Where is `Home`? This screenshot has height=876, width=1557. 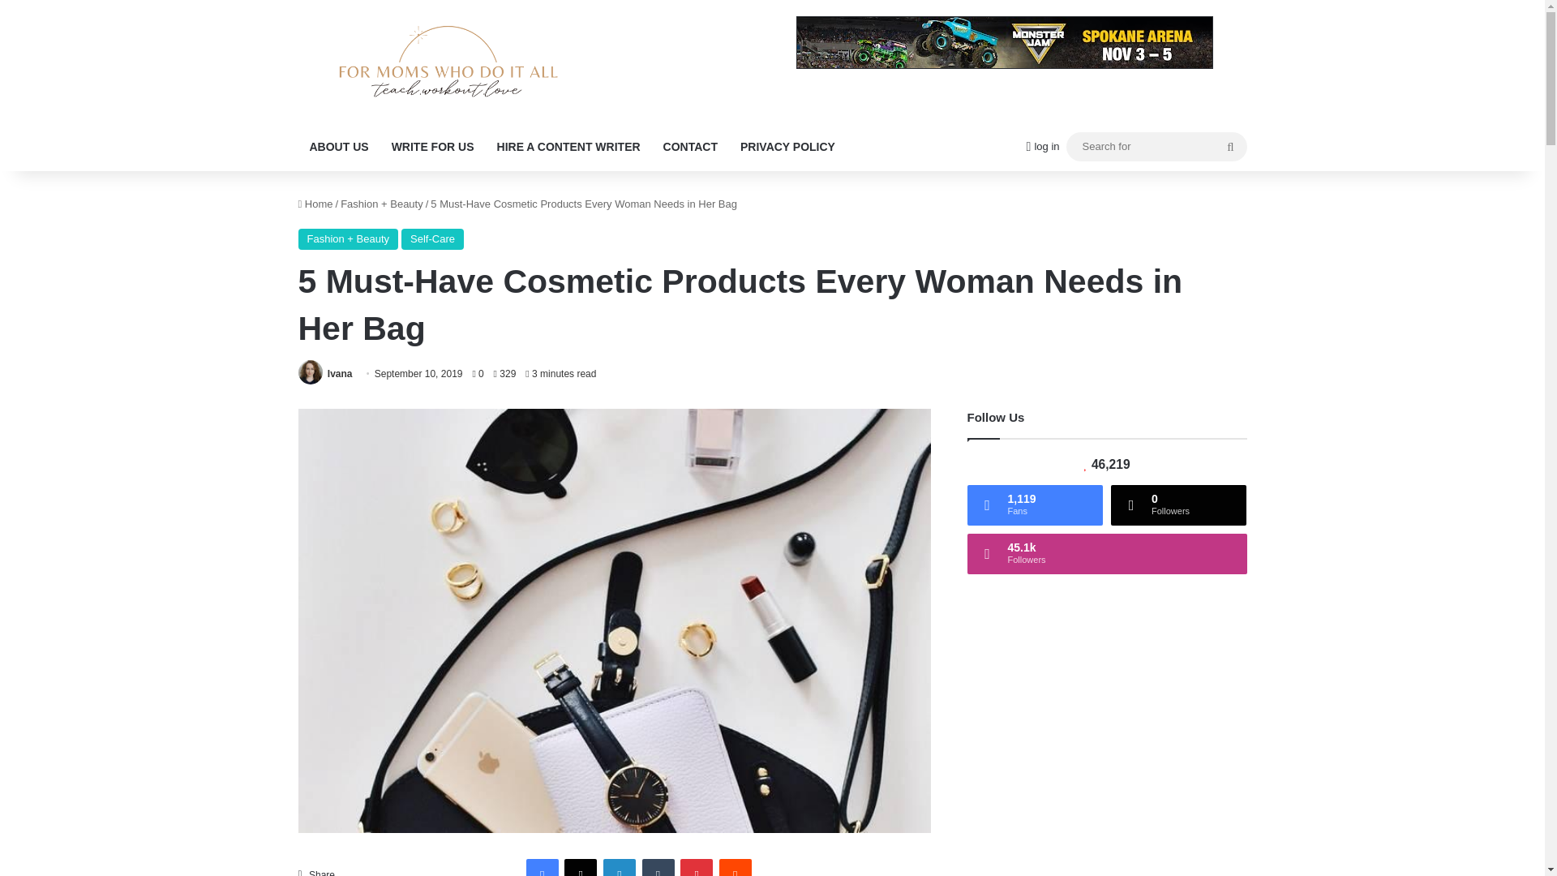
Home is located at coordinates (315, 204).